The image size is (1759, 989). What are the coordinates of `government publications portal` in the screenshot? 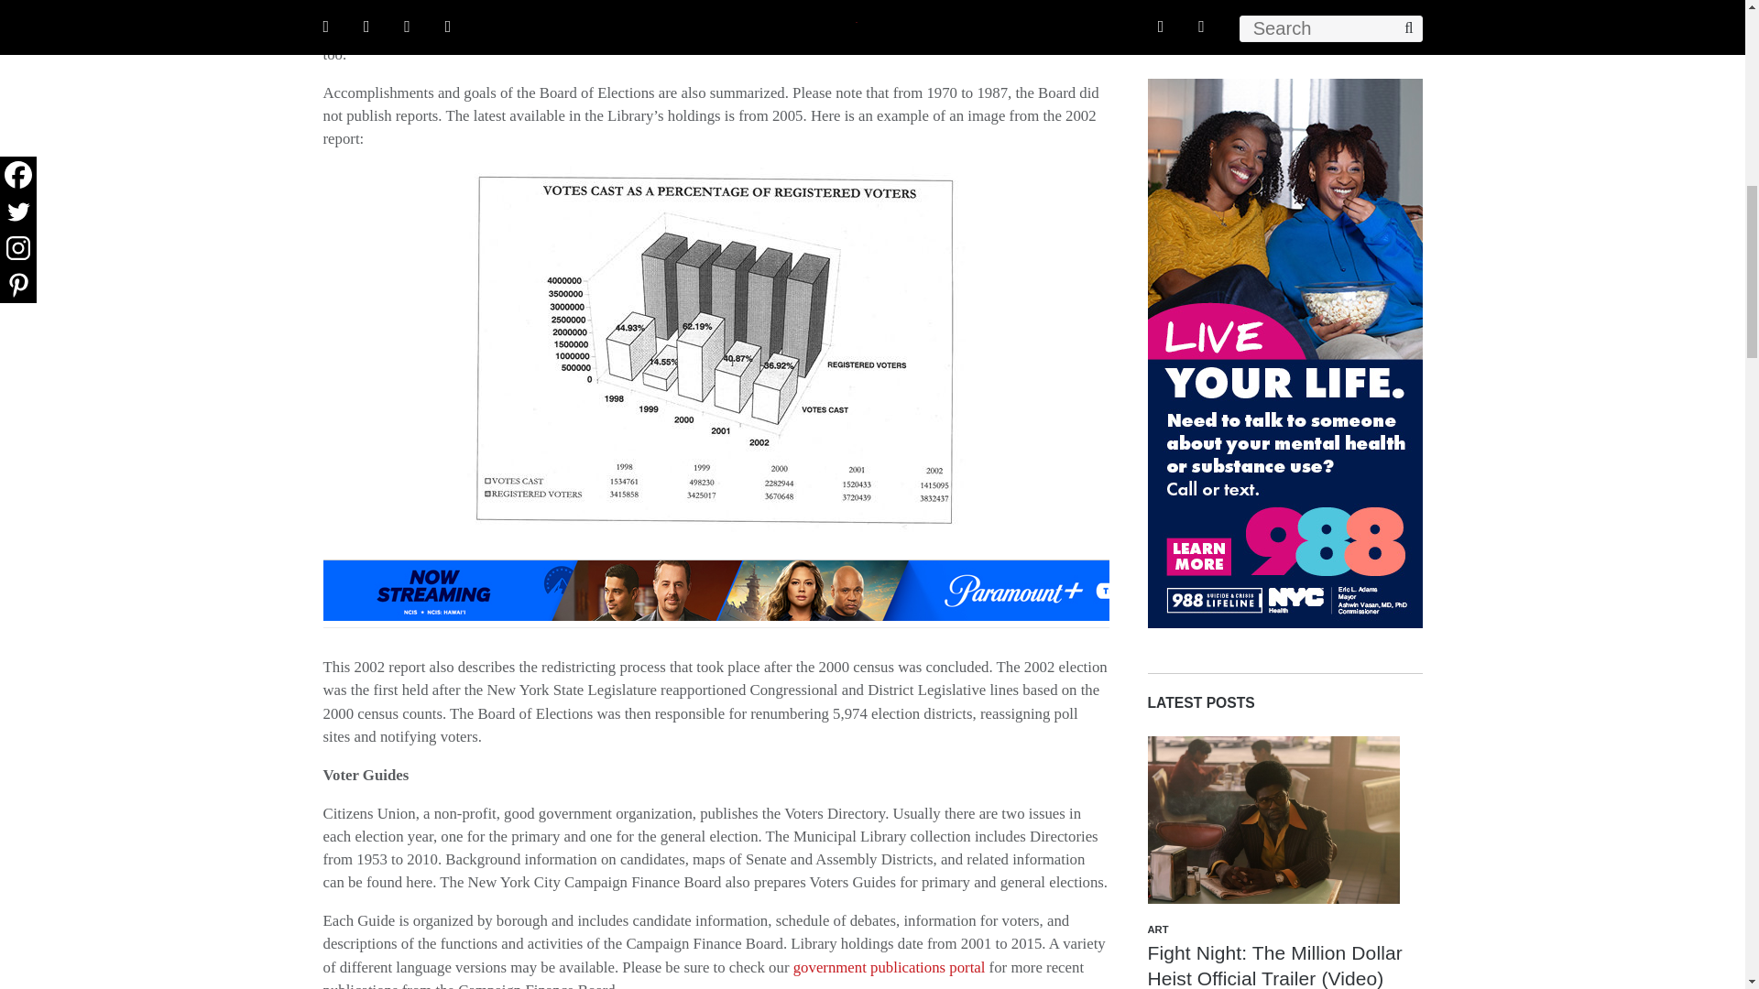 It's located at (889, 967).